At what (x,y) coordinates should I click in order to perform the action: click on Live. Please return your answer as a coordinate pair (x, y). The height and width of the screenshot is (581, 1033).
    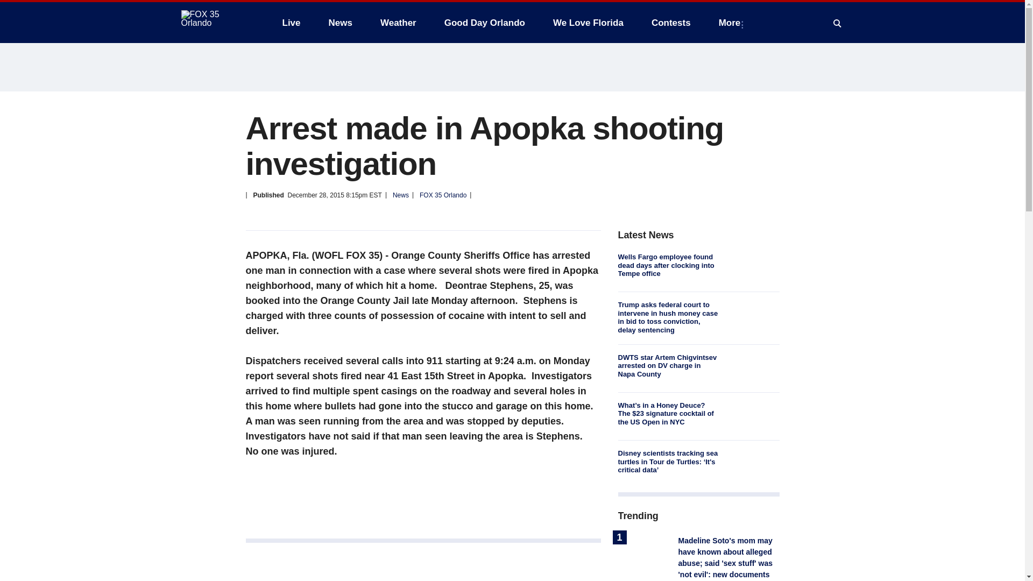
    Looking at the image, I should click on (291, 23).